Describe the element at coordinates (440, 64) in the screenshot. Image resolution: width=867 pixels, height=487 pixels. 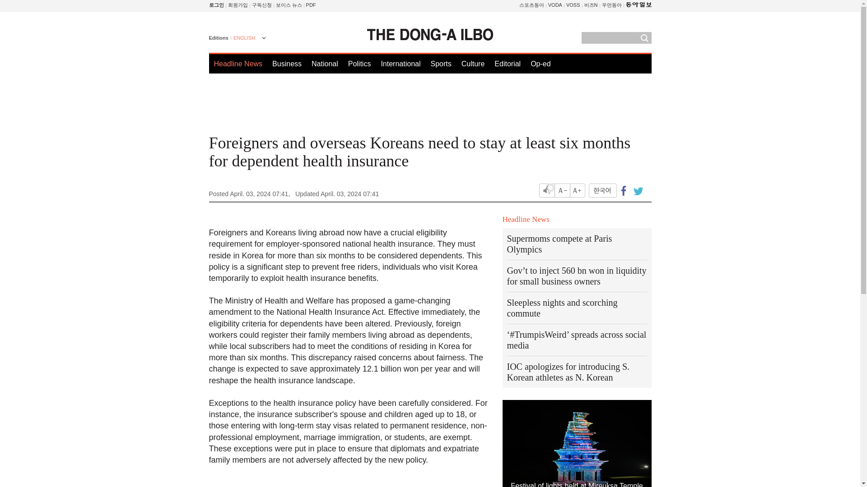
I see `Sports` at that location.